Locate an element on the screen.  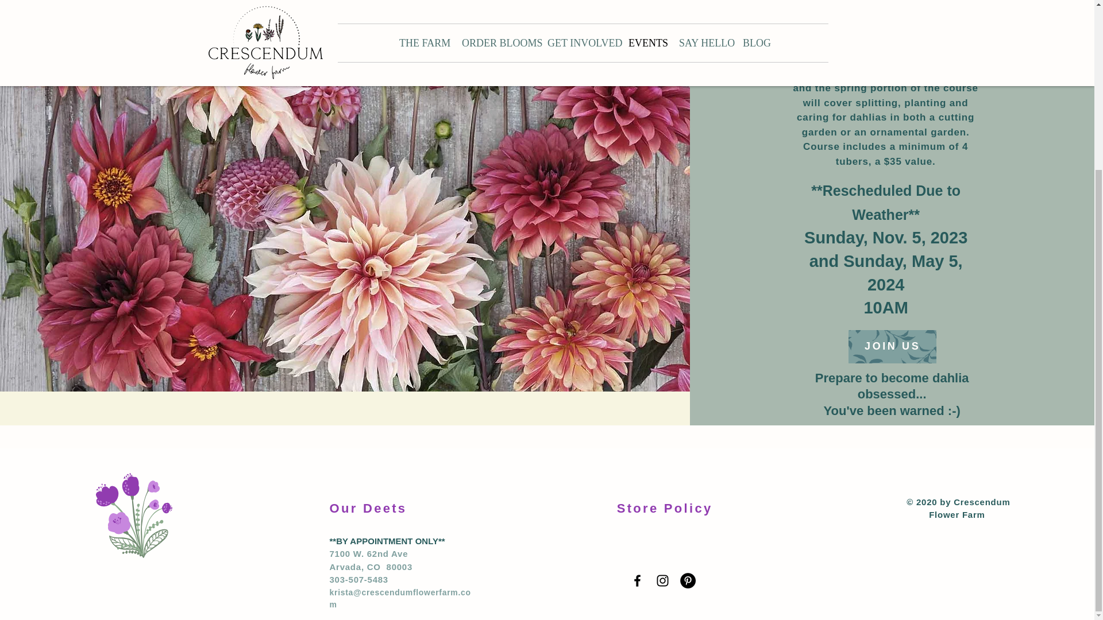
JOIN US is located at coordinates (892, 346).